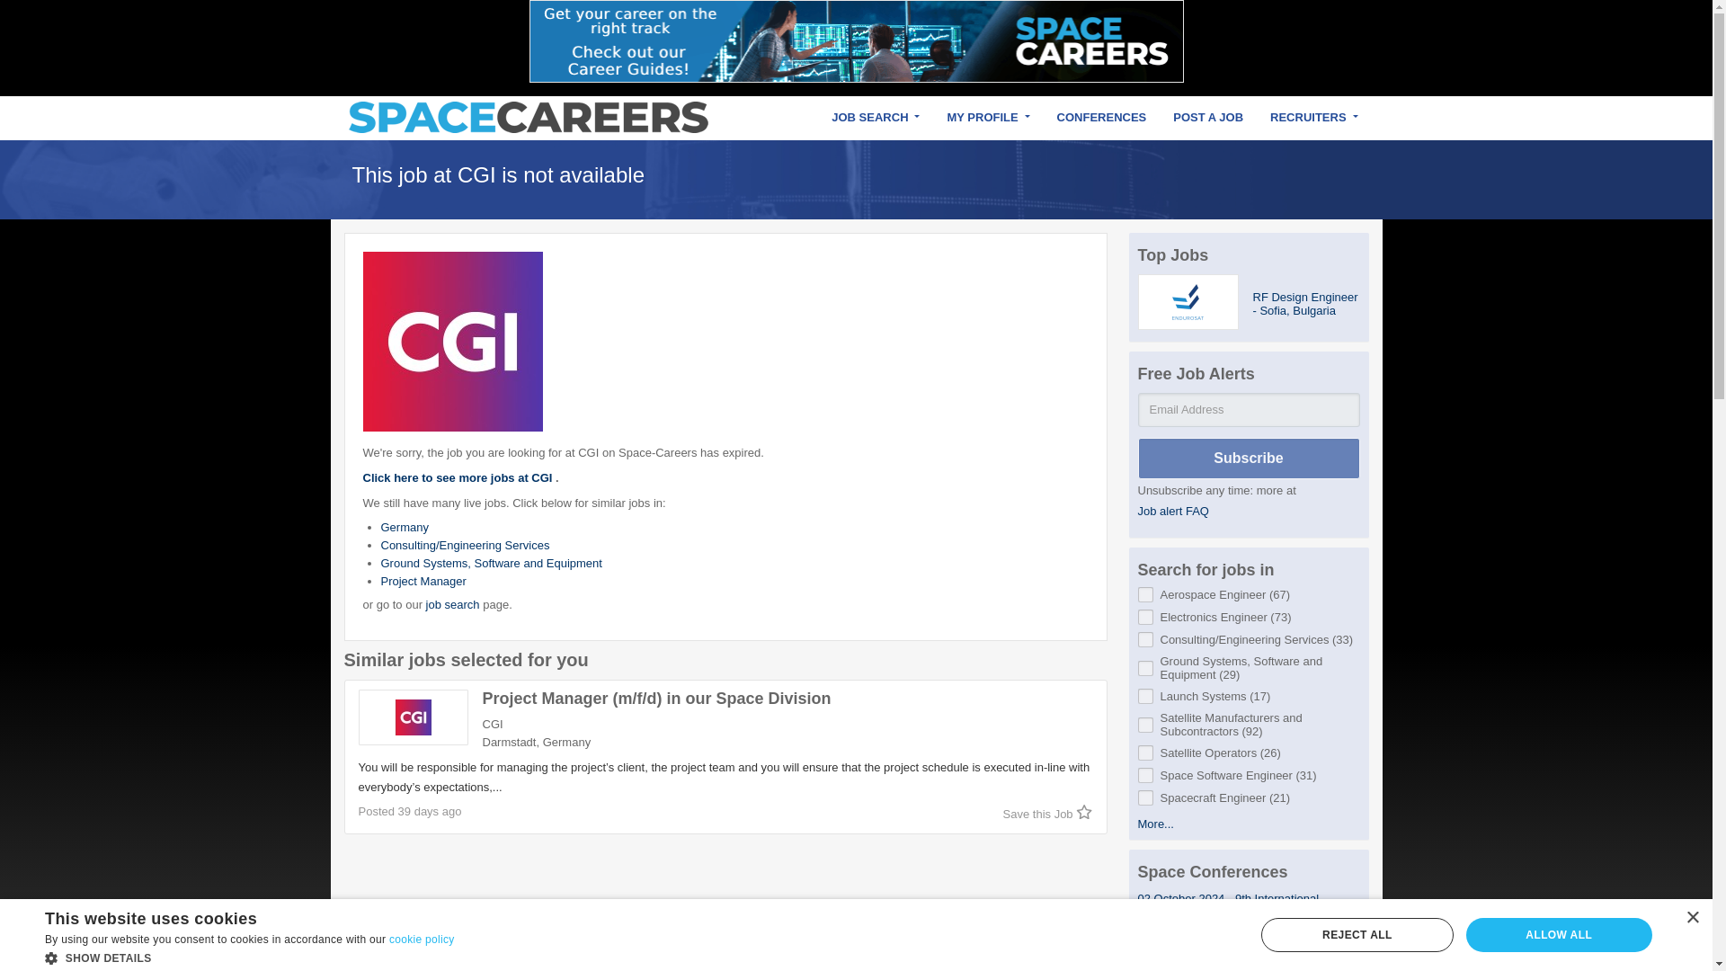 The height and width of the screenshot is (971, 1726). I want to click on MY PROFILE, so click(987, 117).